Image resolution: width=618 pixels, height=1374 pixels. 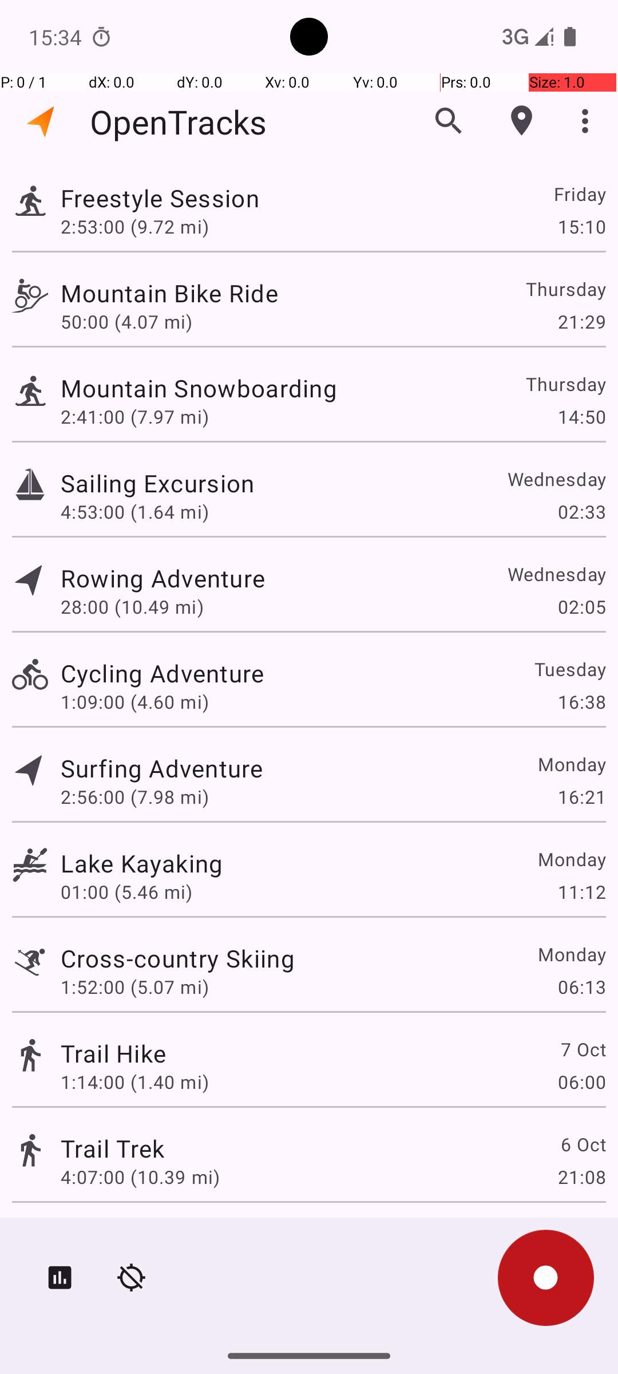 I want to click on Sailing Excursion, so click(x=157, y=483).